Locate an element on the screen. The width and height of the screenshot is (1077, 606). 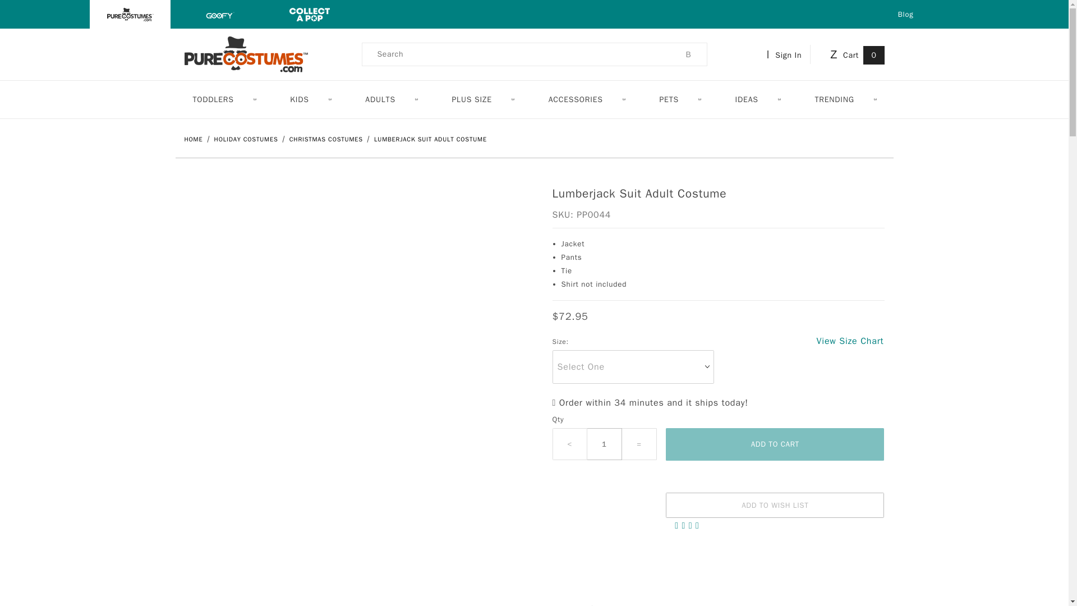
TODDLERS is located at coordinates (223, 99).